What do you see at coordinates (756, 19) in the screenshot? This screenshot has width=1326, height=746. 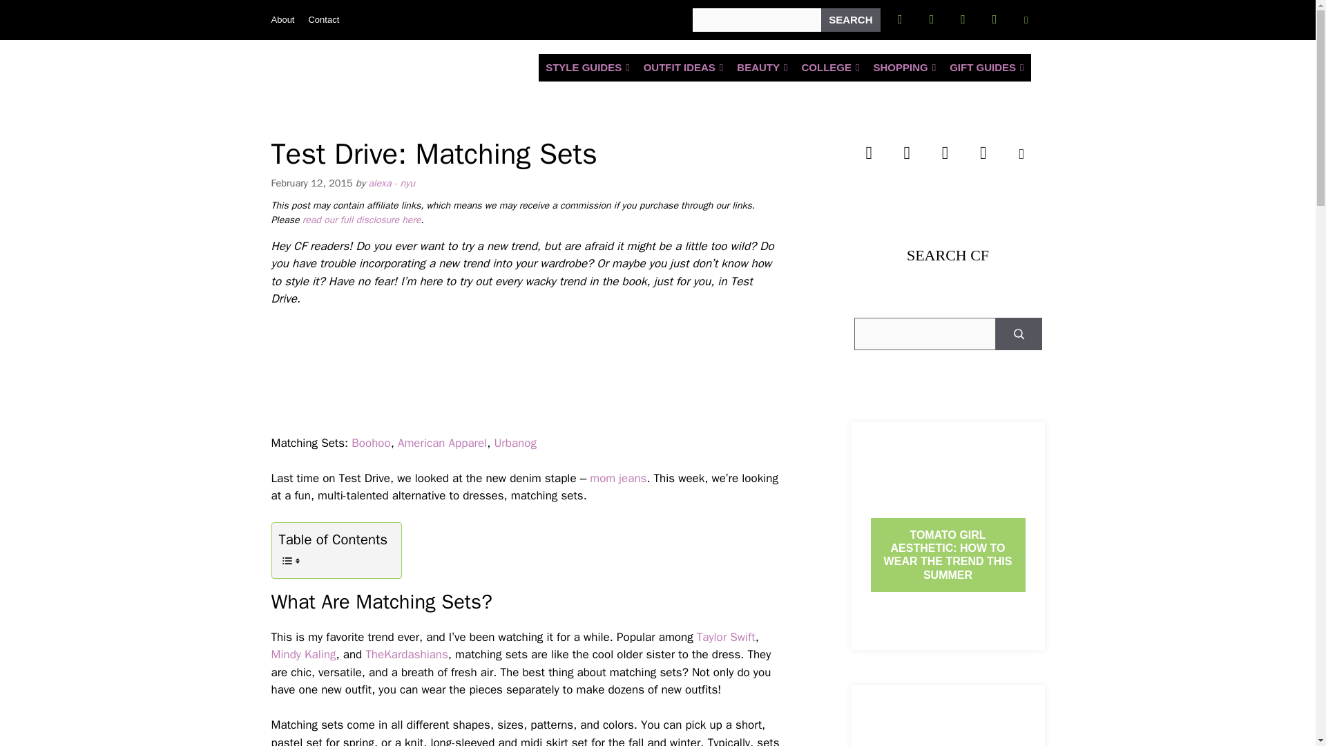 I see `Search for:` at bounding box center [756, 19].